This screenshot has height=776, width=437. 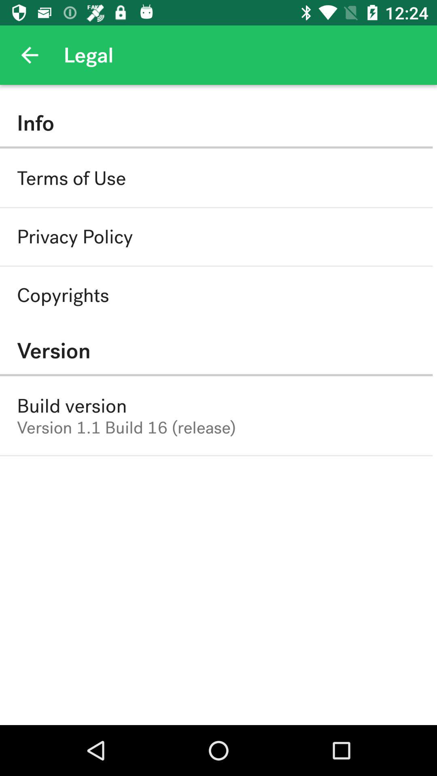 What do you see at coordinates (71, 178) in the screenshot?
I see `flip to terms of use icon` at bounding box center [71, 178].